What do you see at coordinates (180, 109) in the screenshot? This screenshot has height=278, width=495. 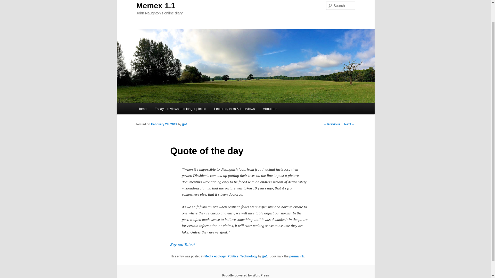 I see `Essays, reviews and longer pieces` at bounding box center [180, 109].